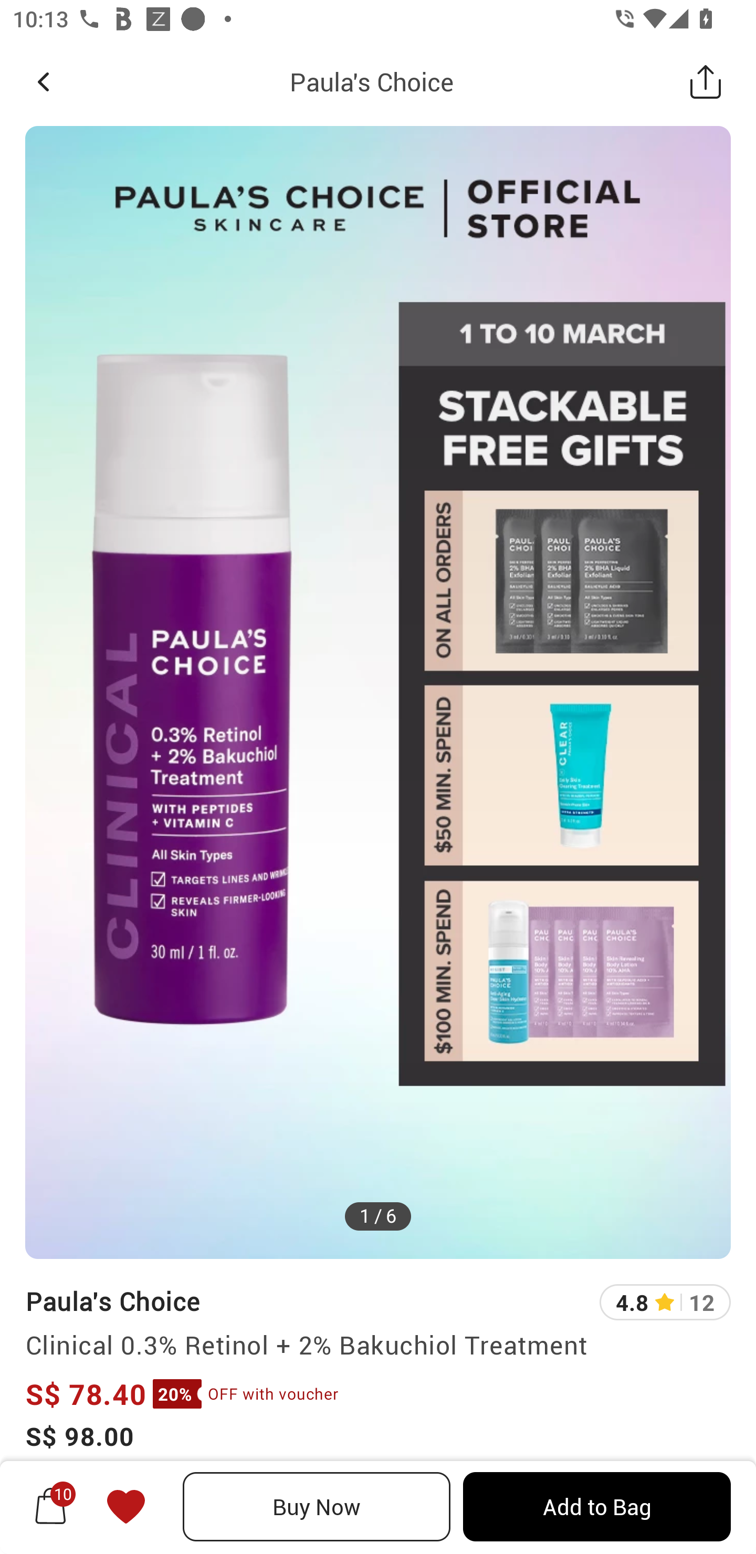  I want to click on Add to Bag, so click(596, 1507).